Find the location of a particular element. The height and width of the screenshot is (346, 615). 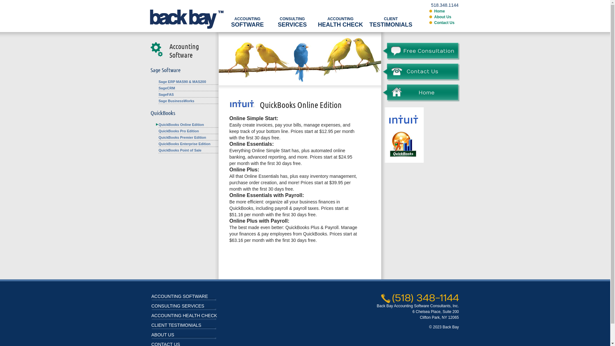

Sage ERP MAS90 & MAS200 is located at coordinates (183, 82).